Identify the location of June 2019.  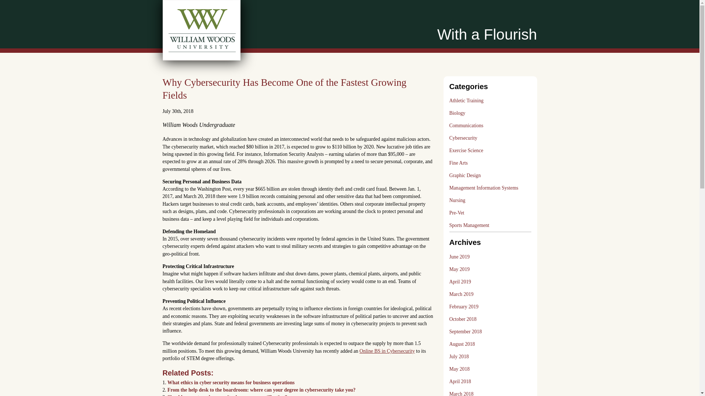
(460, 257).